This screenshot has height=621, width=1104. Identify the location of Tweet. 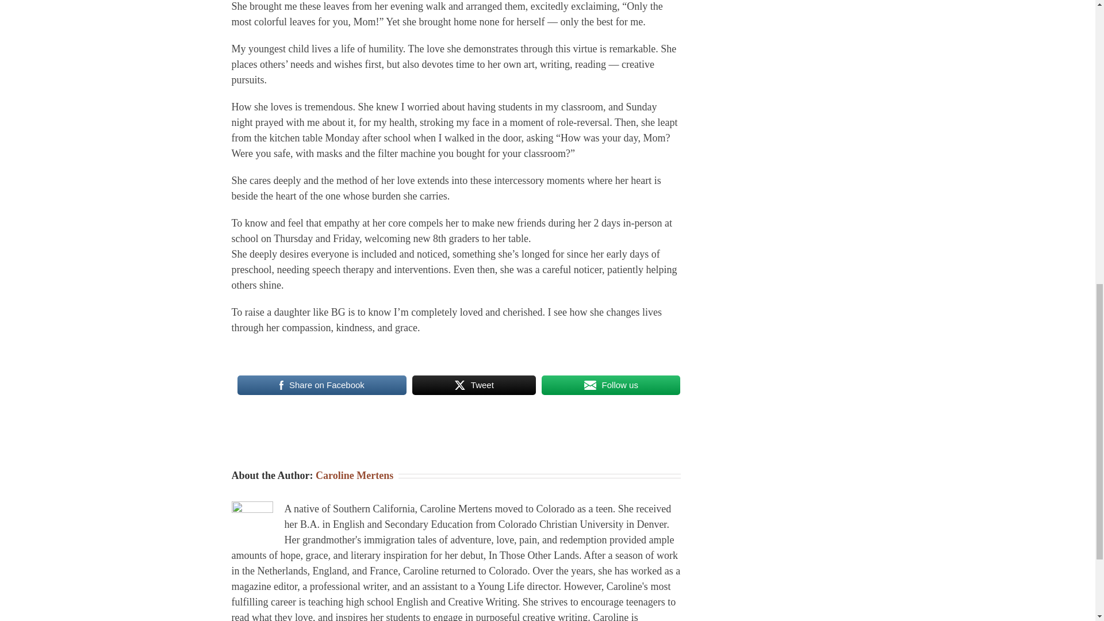
(474, 385).